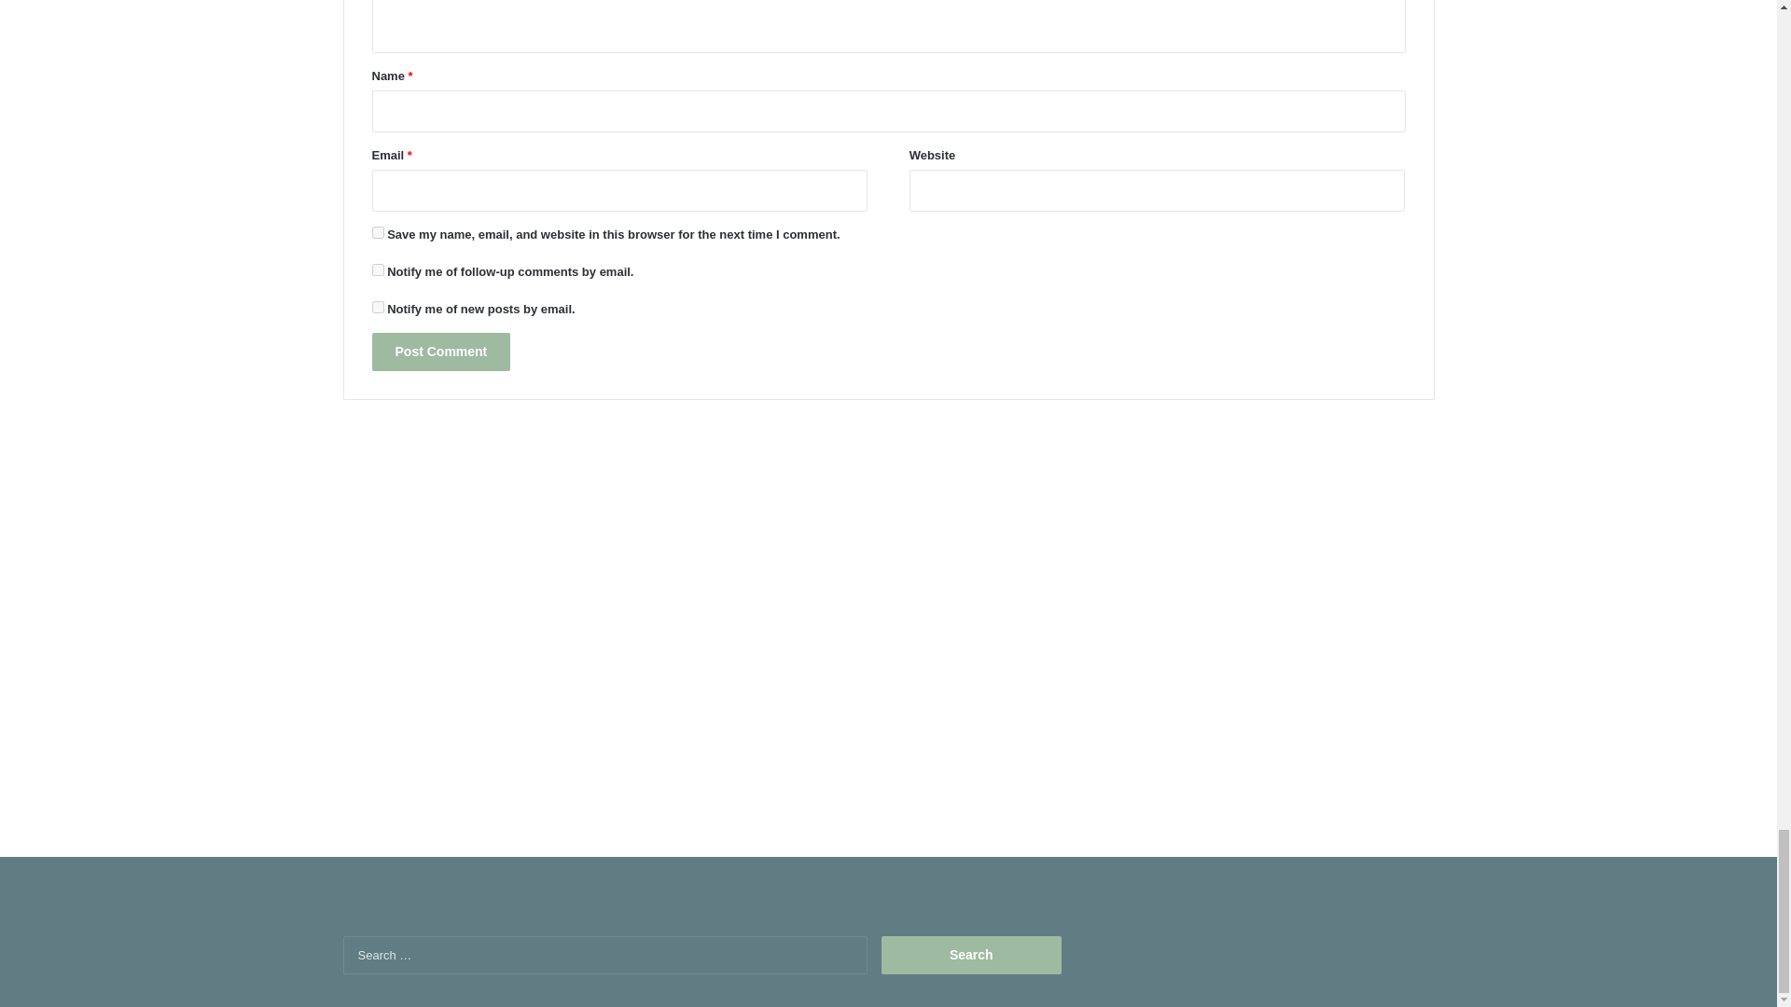  Describe the element at coordinates (377, 306) in the screenshot. I see `subscribe` at that location.